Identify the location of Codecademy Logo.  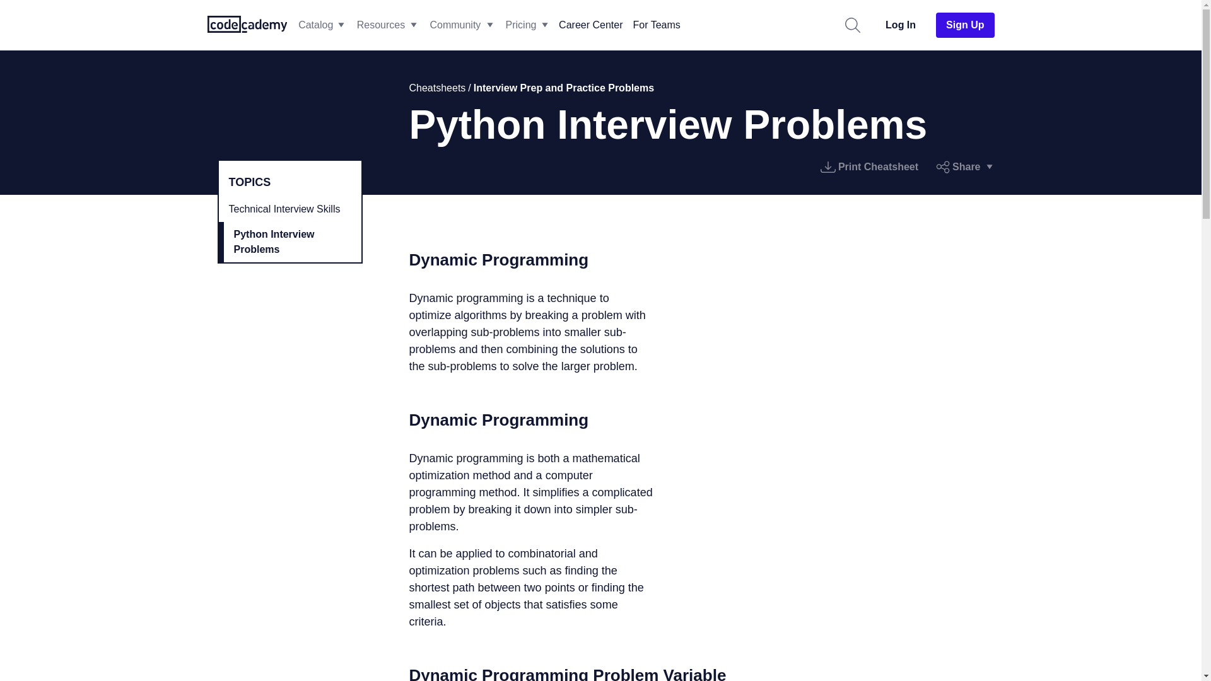
(247, 23).